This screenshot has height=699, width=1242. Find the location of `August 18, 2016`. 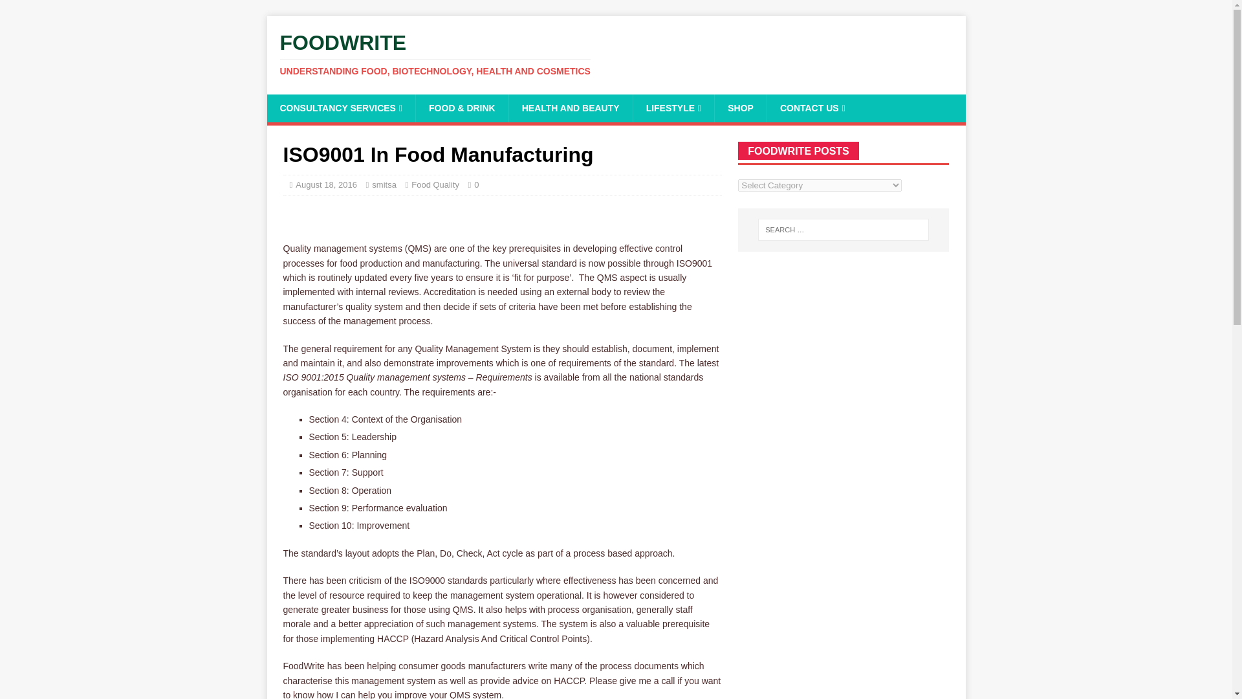

August 18, 2016 is located at coordinates (326, 184).